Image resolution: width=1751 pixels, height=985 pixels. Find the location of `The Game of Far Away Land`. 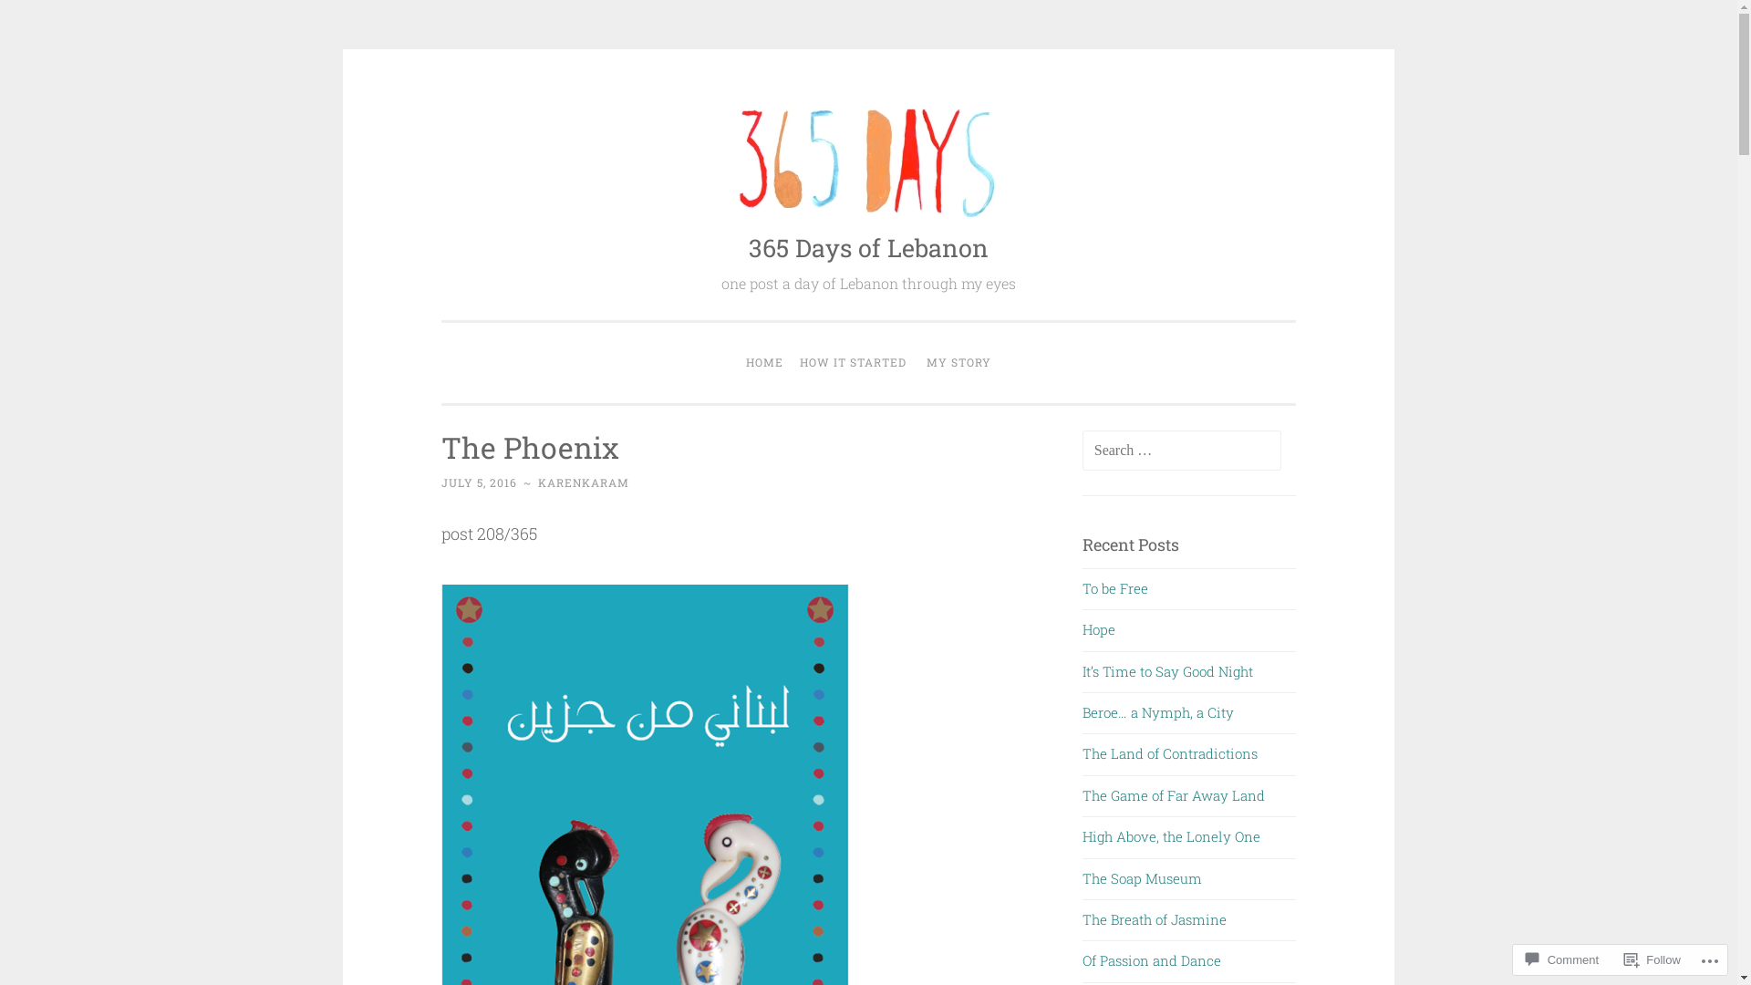

The Game of Far Away Land is located at coordinates (1174, 795).